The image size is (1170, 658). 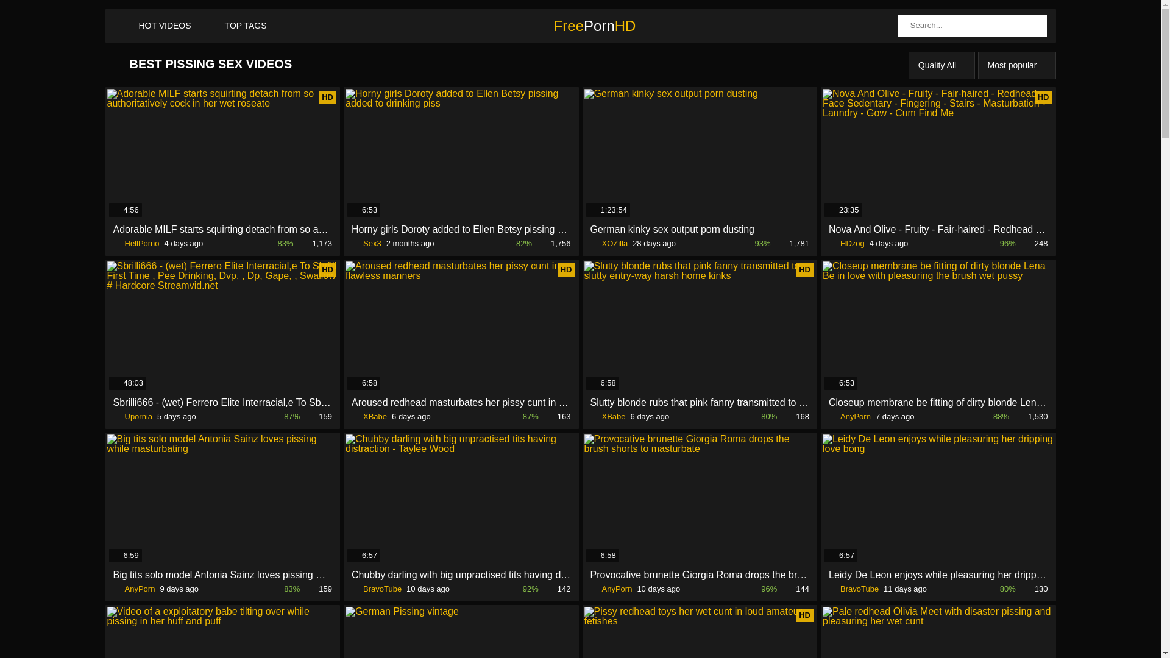 What do you see at coordinates (854, 589) in the screenshot?
I see `BravoTube` at bounding box center [854, 589].